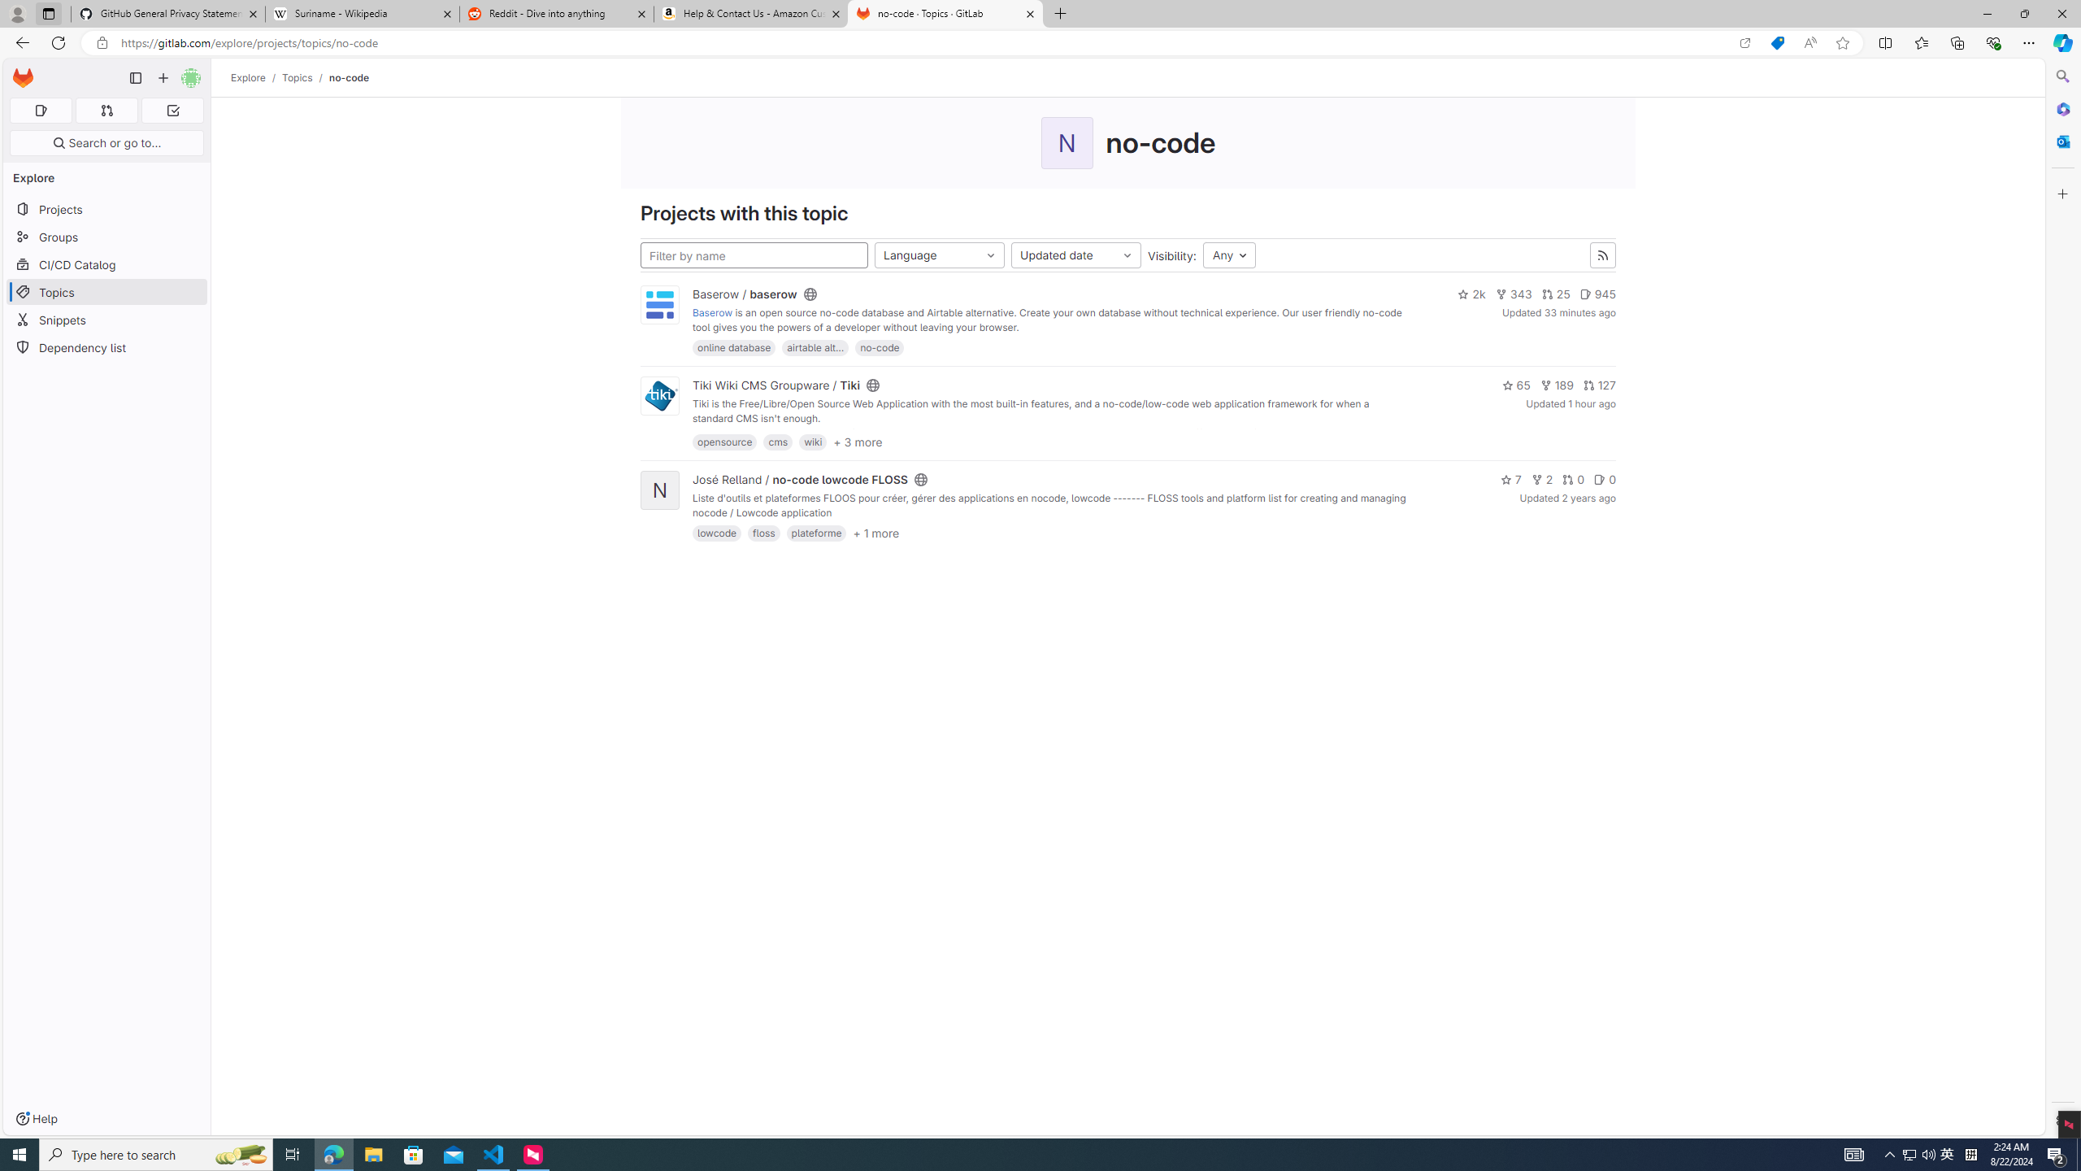 This screenshot has width=2081, height=1171. I want to click on 189, so click(1556, 385).